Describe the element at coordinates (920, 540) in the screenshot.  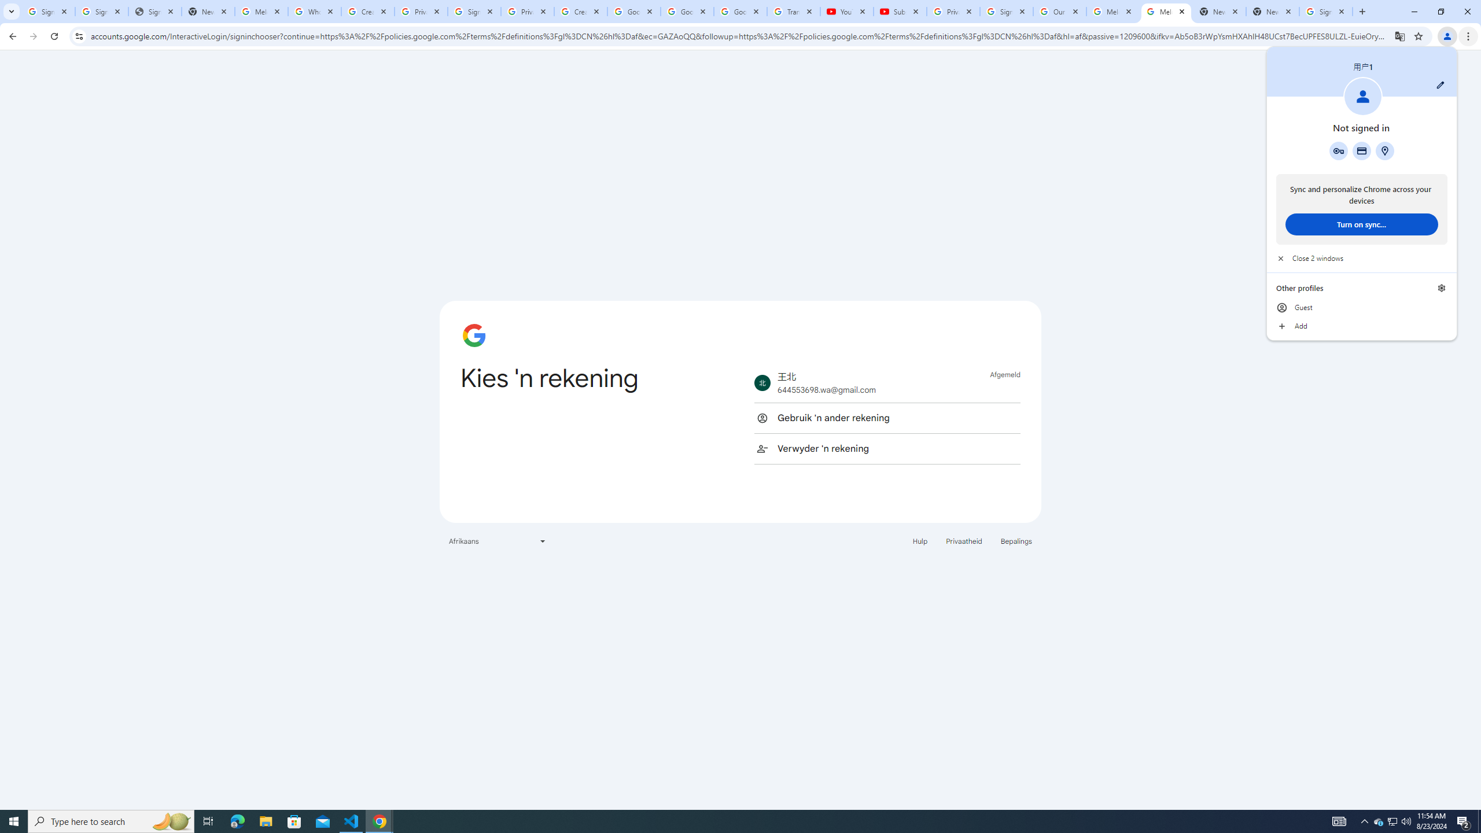
I see `Hulp` at that location.